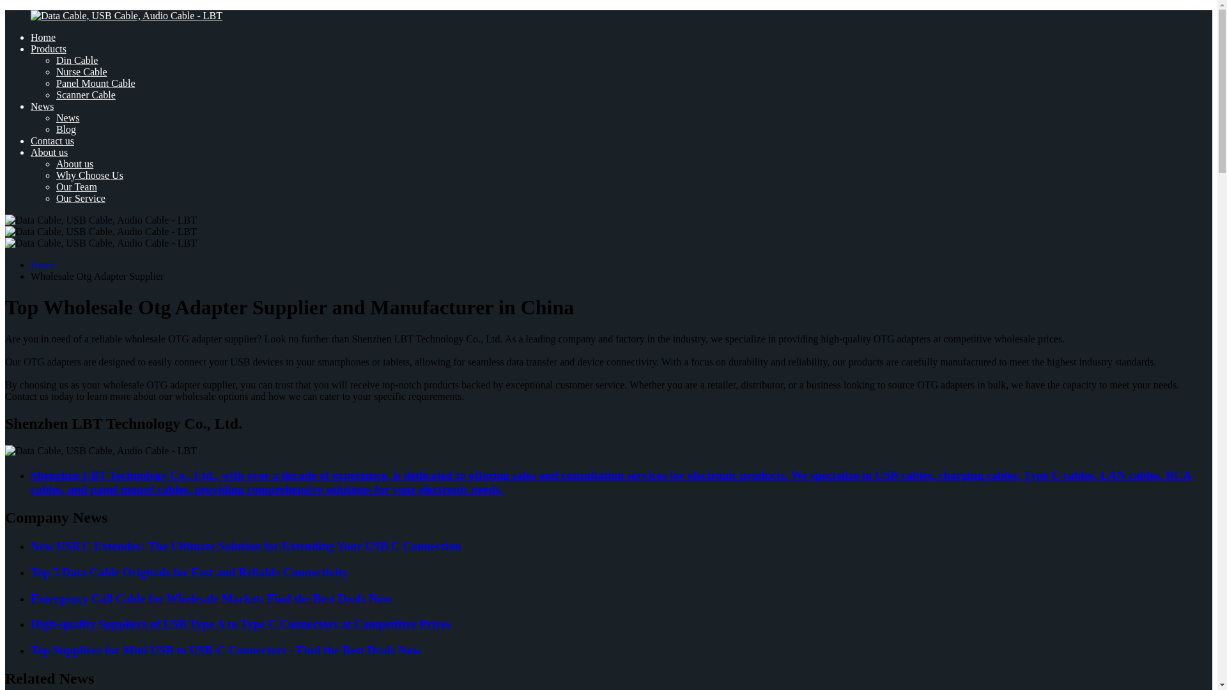 The image size is (1227, 690). Describe the element at coordinates (96, 83) in the screenshot. I see `Panel Mount Cable` at that location.